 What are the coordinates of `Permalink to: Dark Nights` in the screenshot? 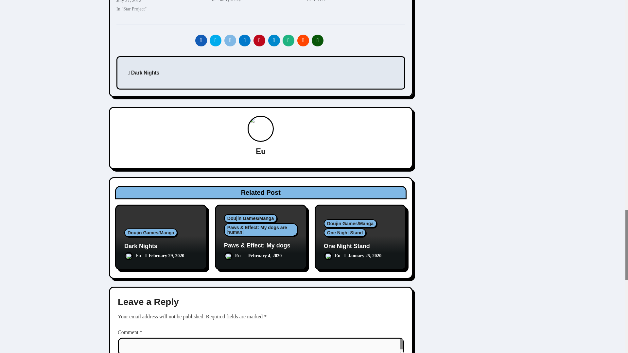 It's located at (141, 246).